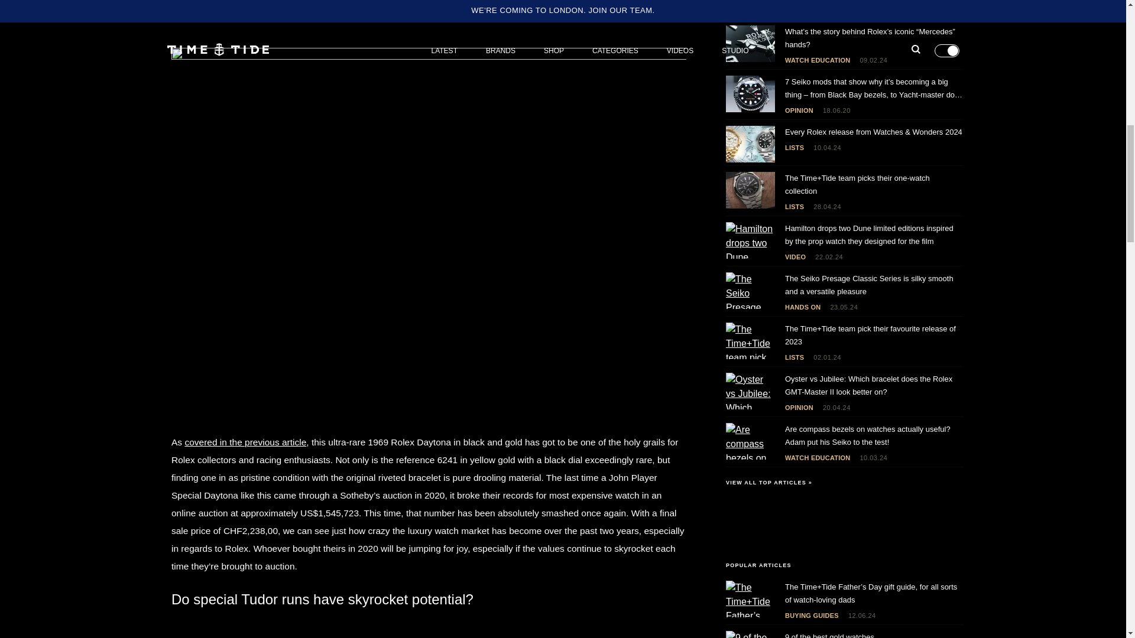 The image size is (1135, 638). I want to click on LISTS, so click(794, 9).